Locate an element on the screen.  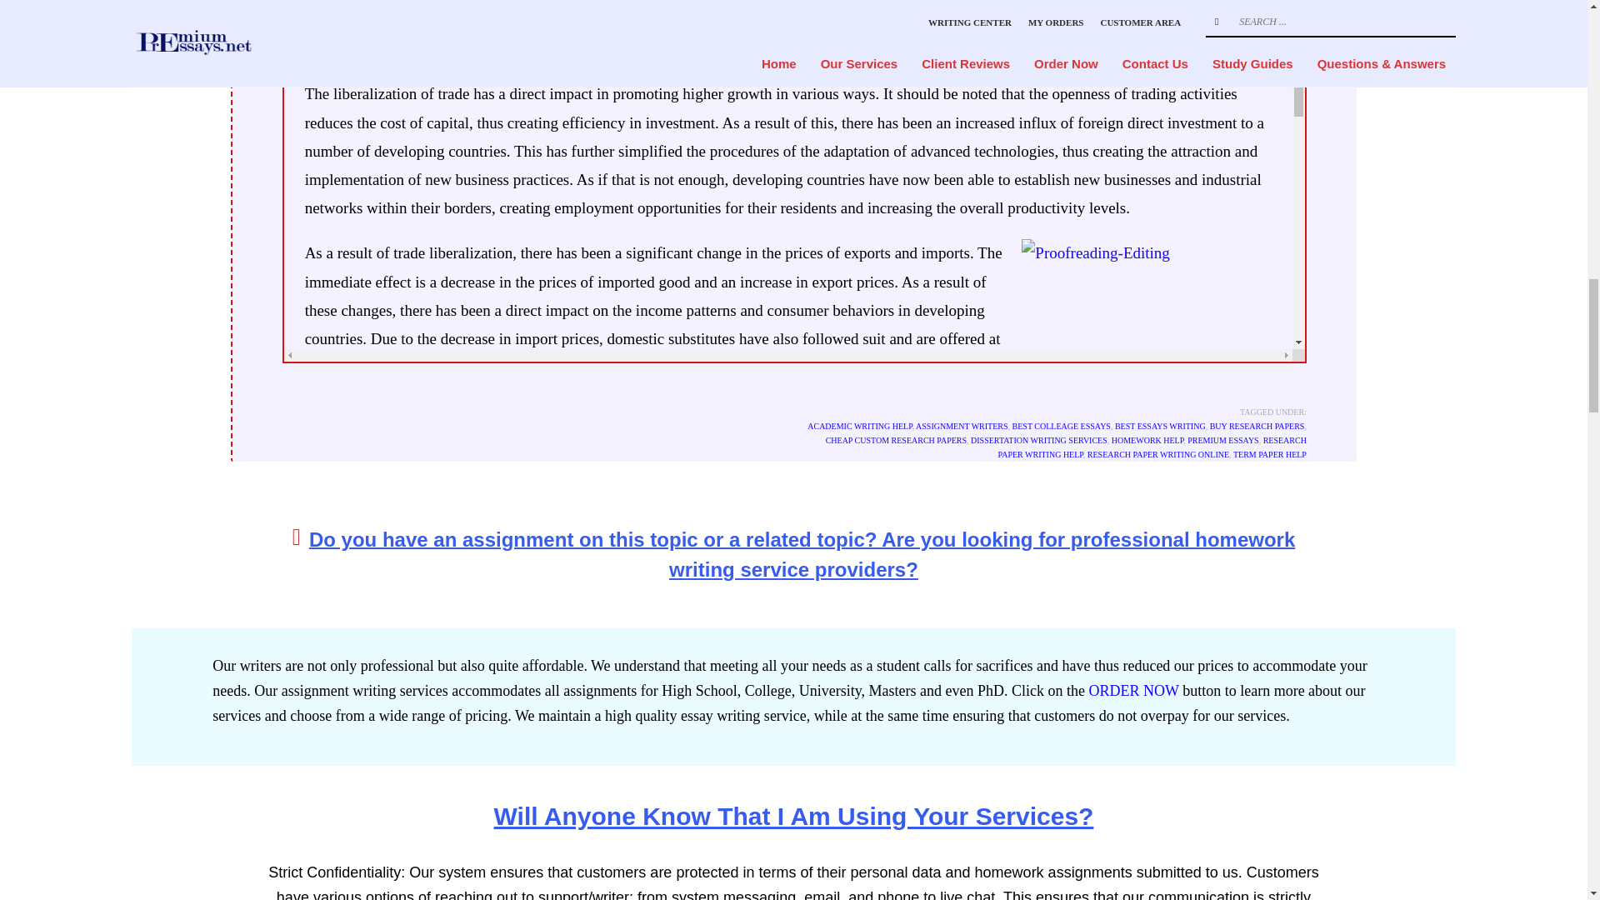
academic papers is located at coordinates (551, 702).